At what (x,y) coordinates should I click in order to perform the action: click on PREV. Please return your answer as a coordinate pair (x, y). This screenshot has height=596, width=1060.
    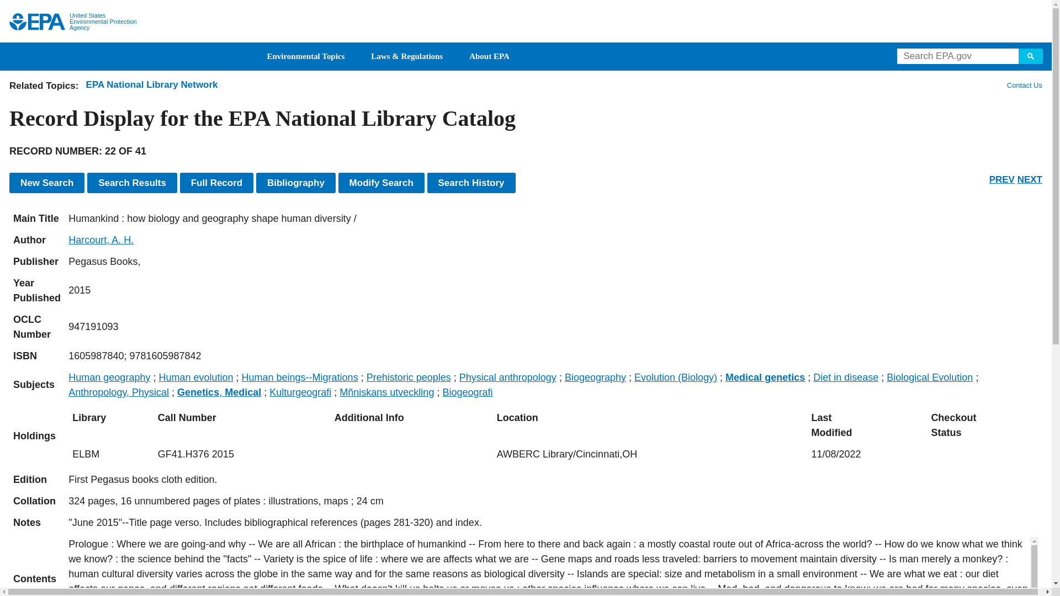
    Looking at the image, I should click on (1001, 179).